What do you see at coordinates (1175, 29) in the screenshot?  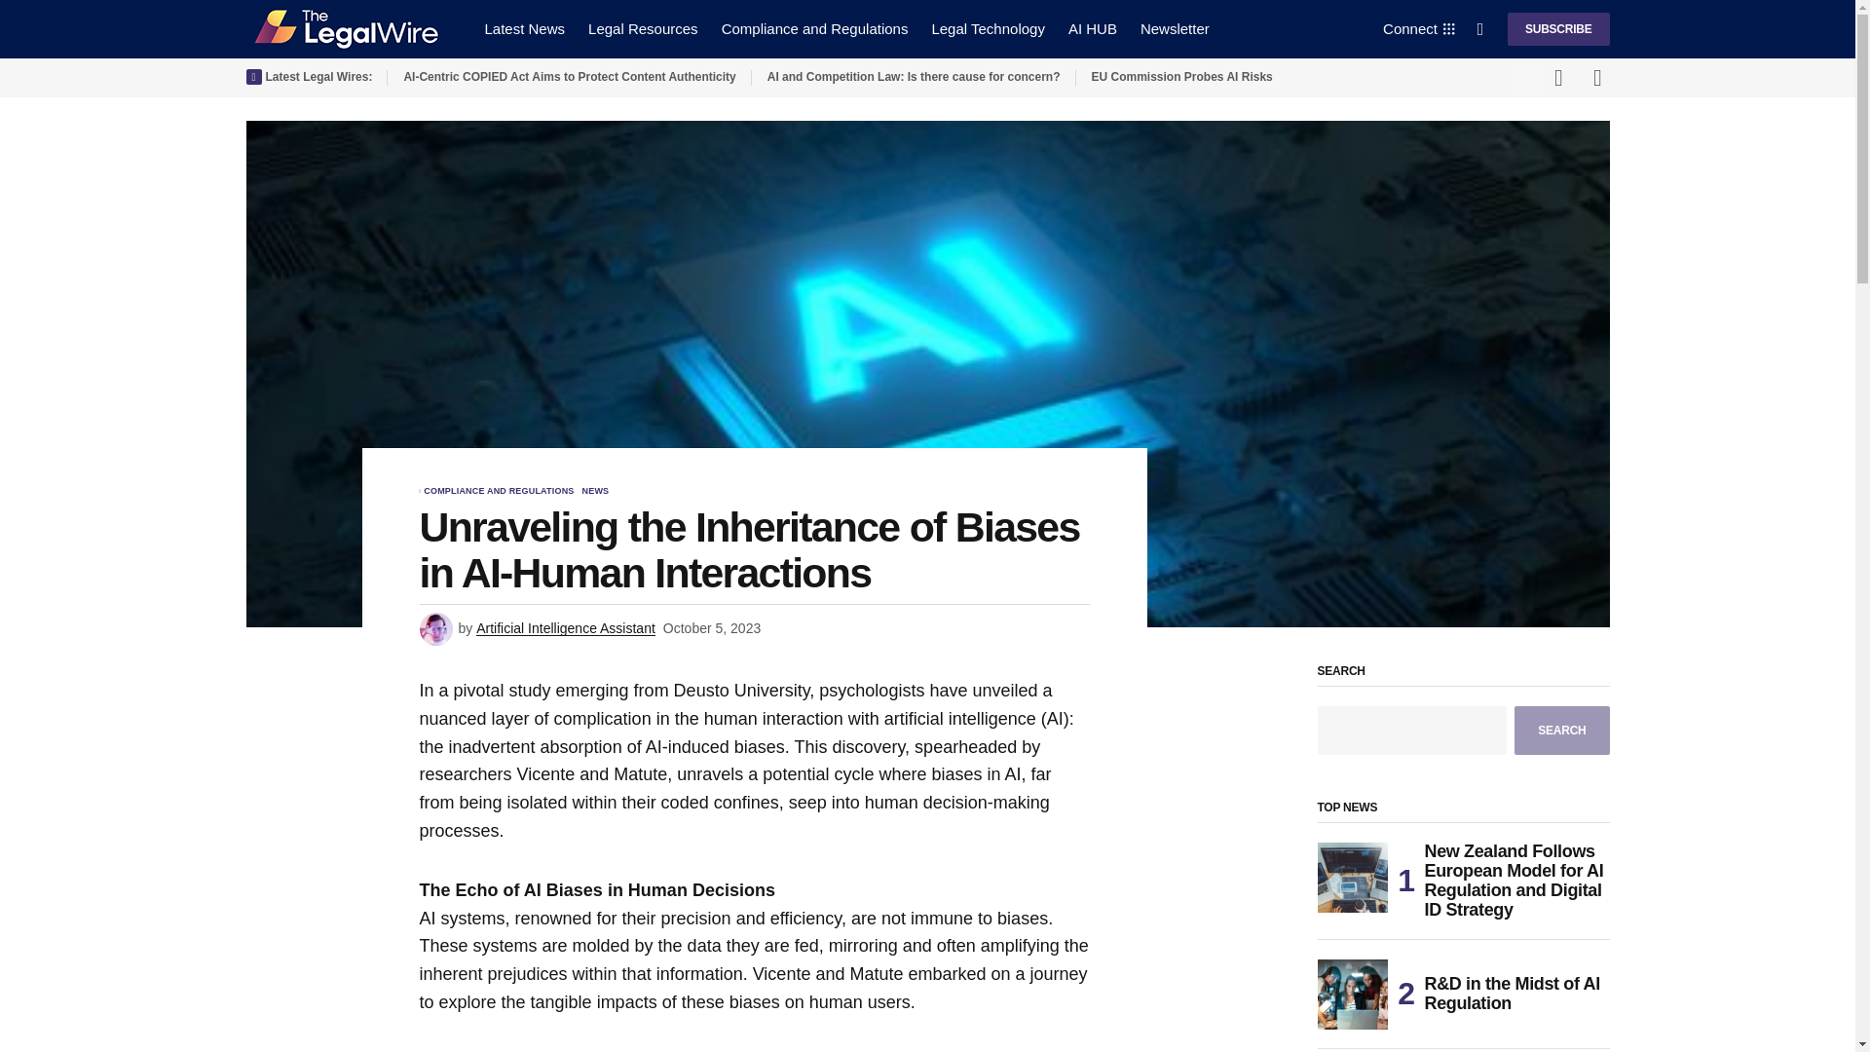 I see `Newsletter` at bounding box center [1175, 29].